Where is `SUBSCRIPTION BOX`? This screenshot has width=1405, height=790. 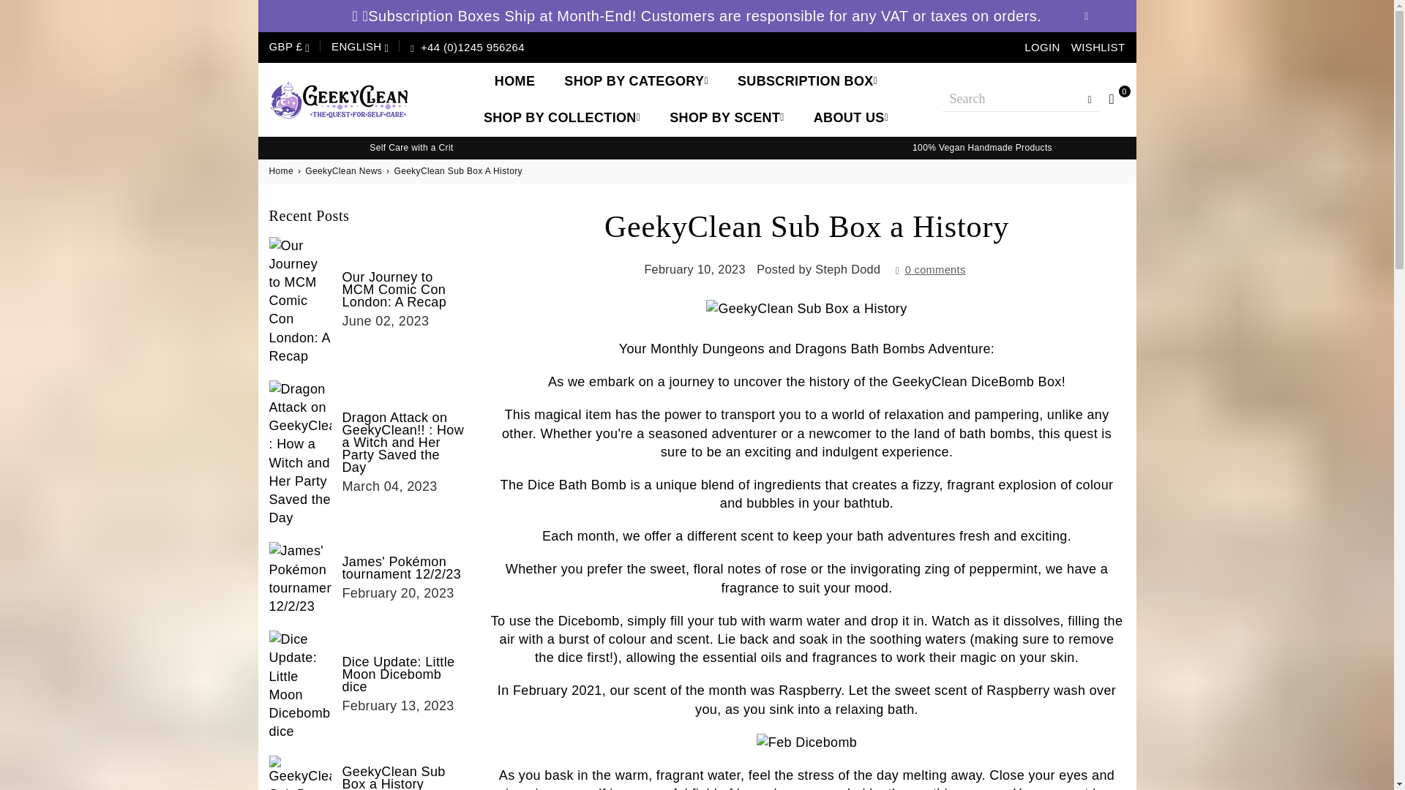 SUBSCRIPTION BOX is located at coordinates (806, 81).